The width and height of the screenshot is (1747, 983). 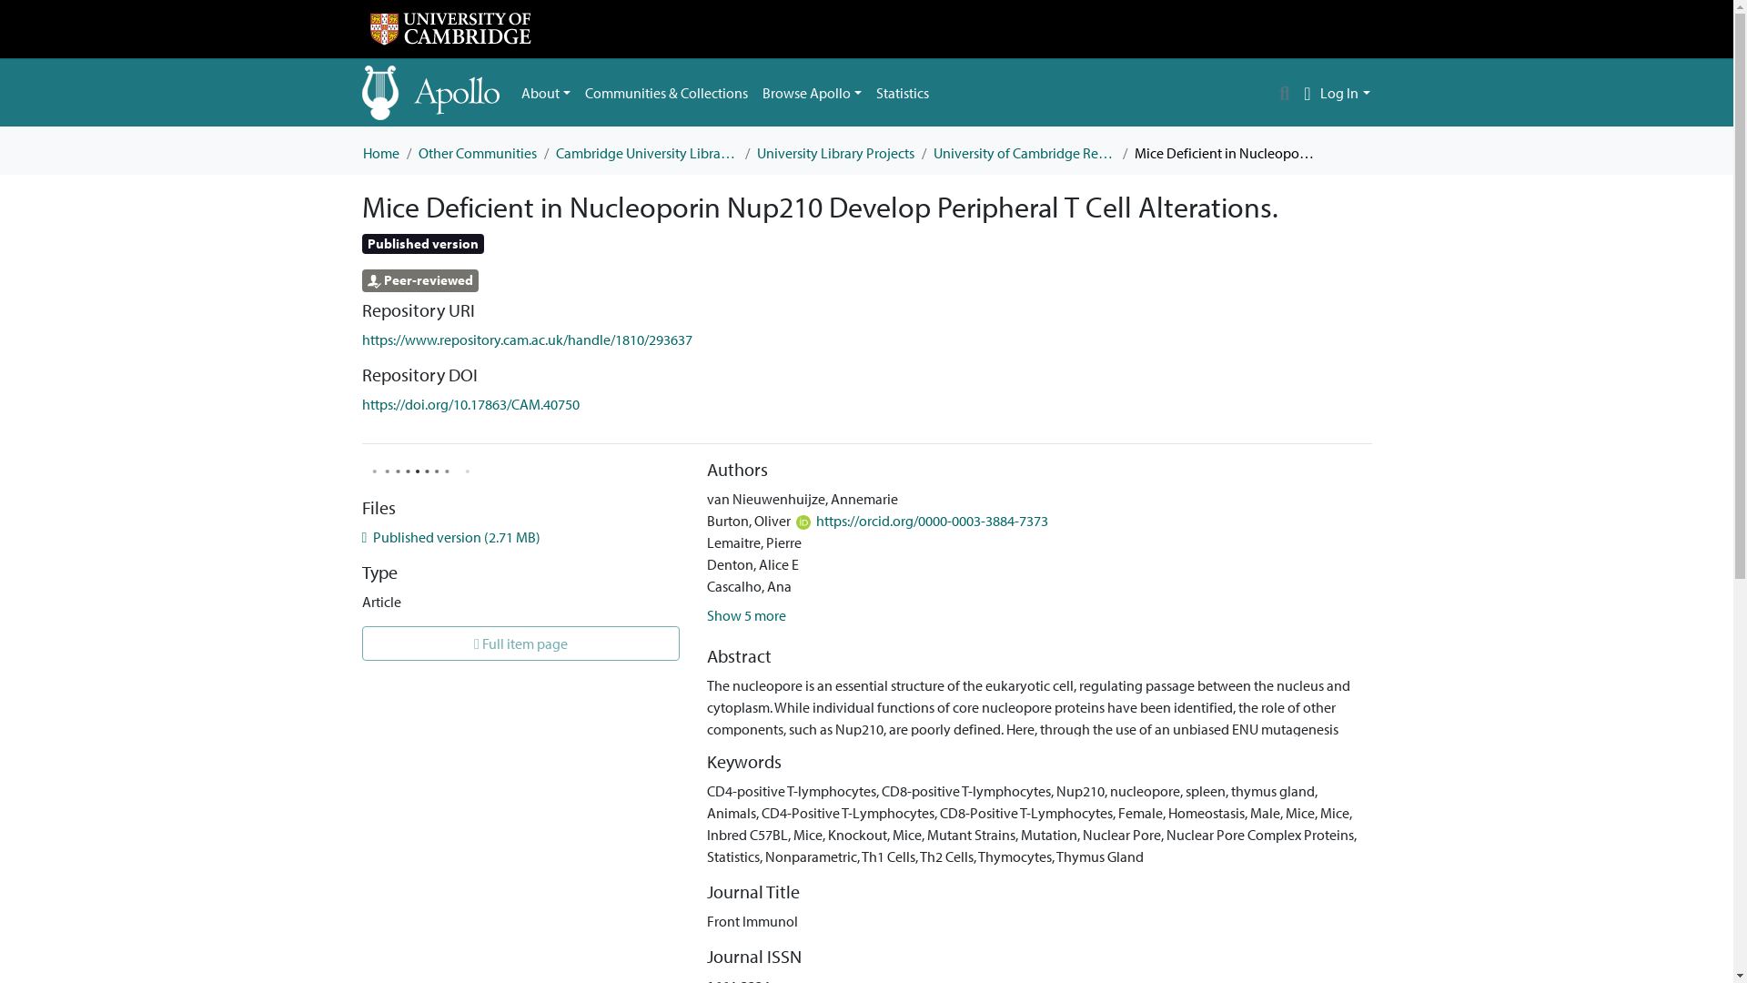 What do you see at coordinates (1345, 93) in the screenshot?
I see `Log In` at bounding box center [1345, 93].